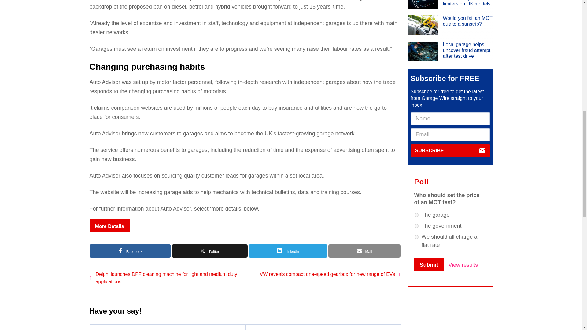 The image size is (587, 330). I want to click on Submit, so click(429, 264).